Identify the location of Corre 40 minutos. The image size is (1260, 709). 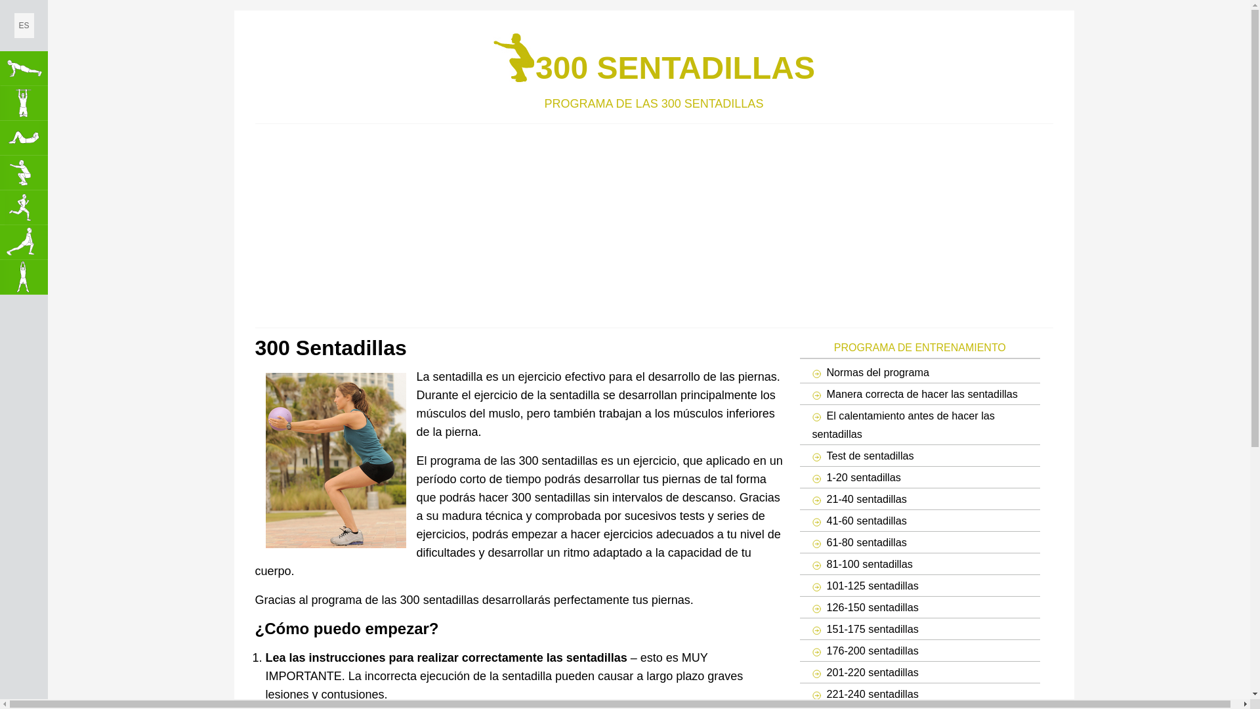
(24, 207).